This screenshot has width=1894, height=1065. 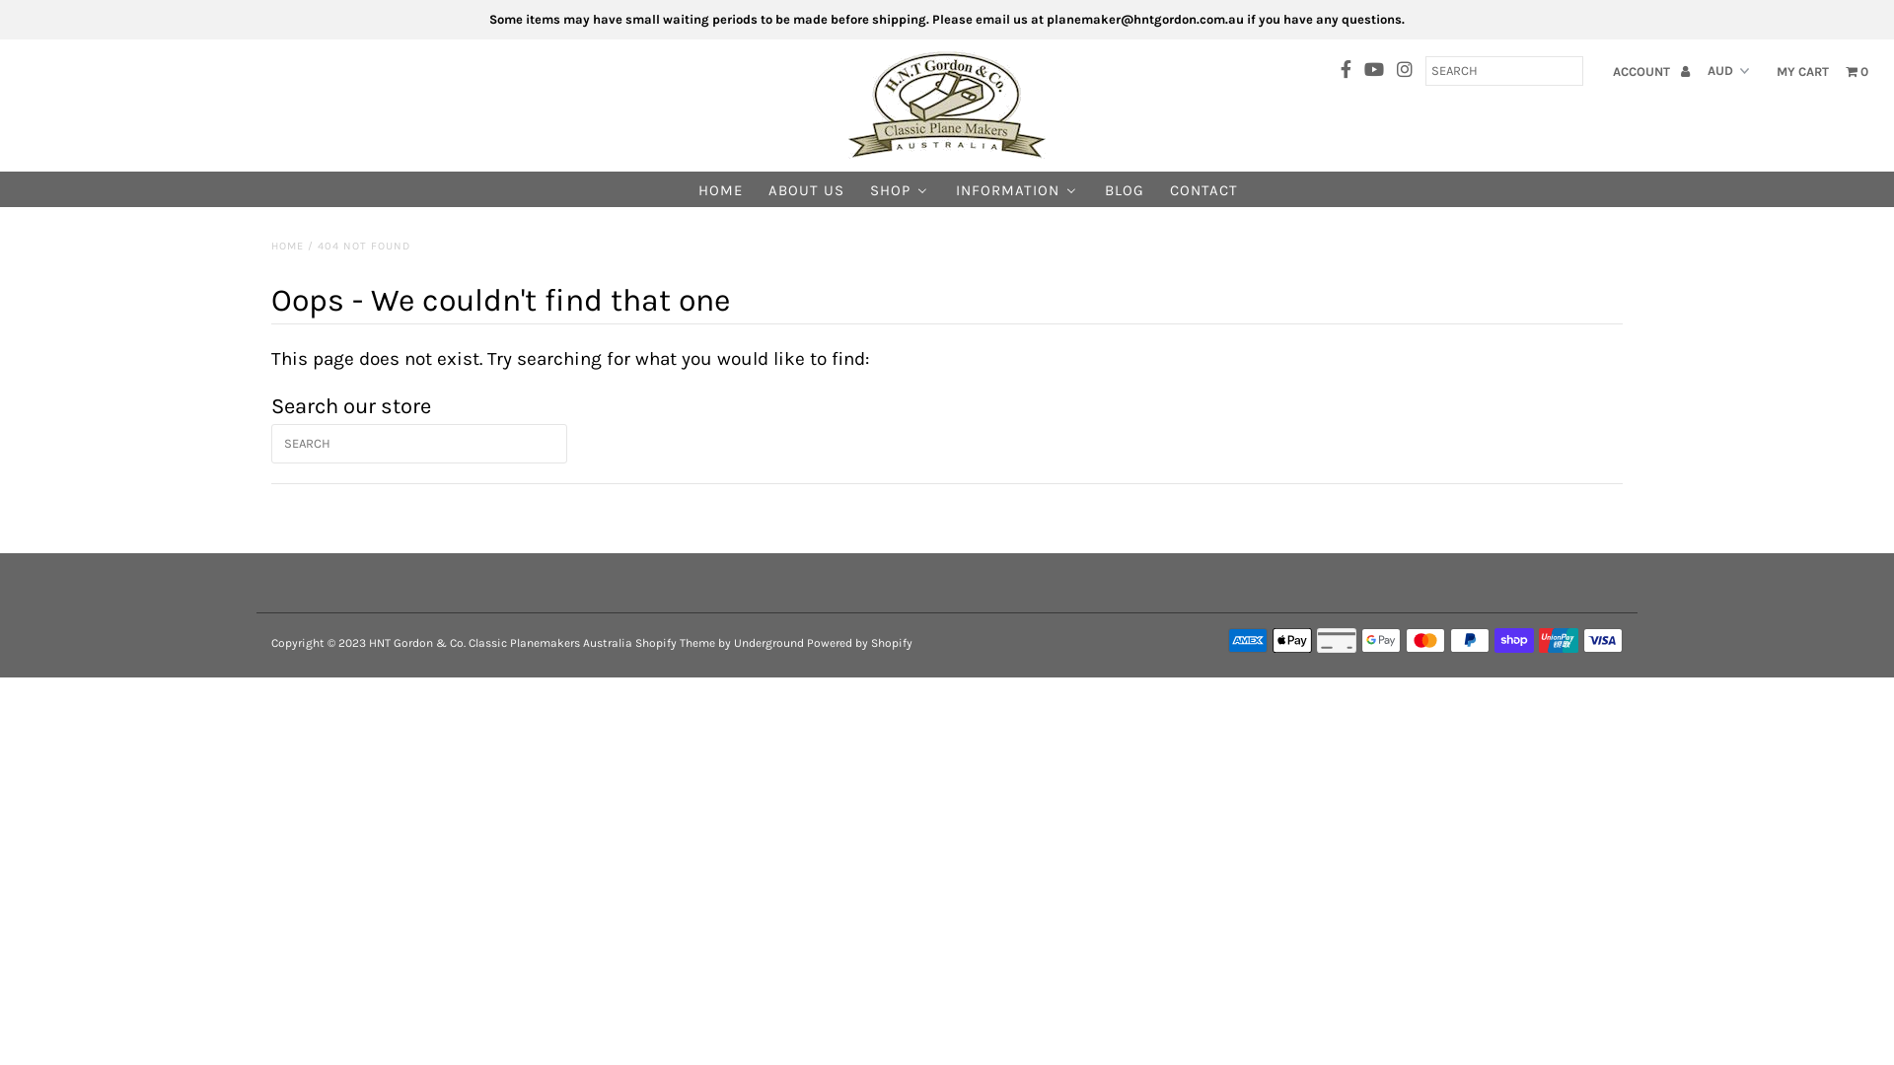 I want to click on BLOG, so click(x=1124, y=189).